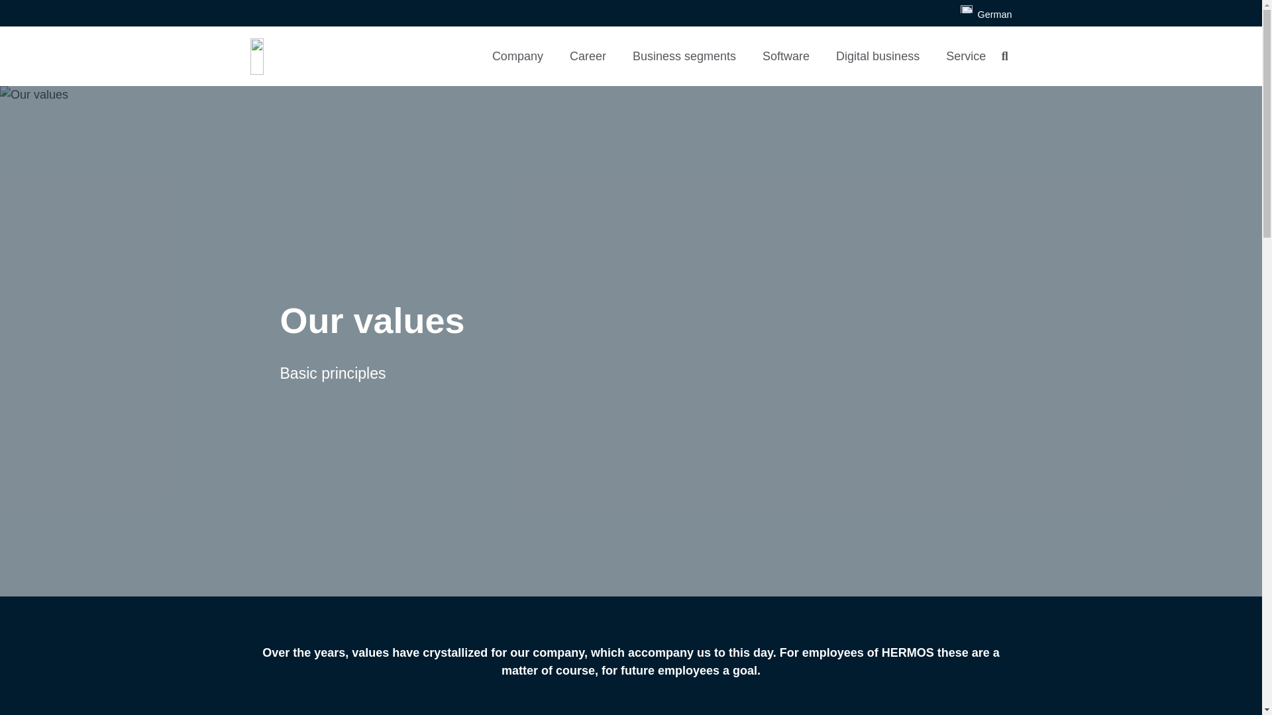 This screenshot has width=1272, height=715. What do you see at coordinates (684, 56) in the screenshot?
I see `Business segments` at bounding box center [684, 56].